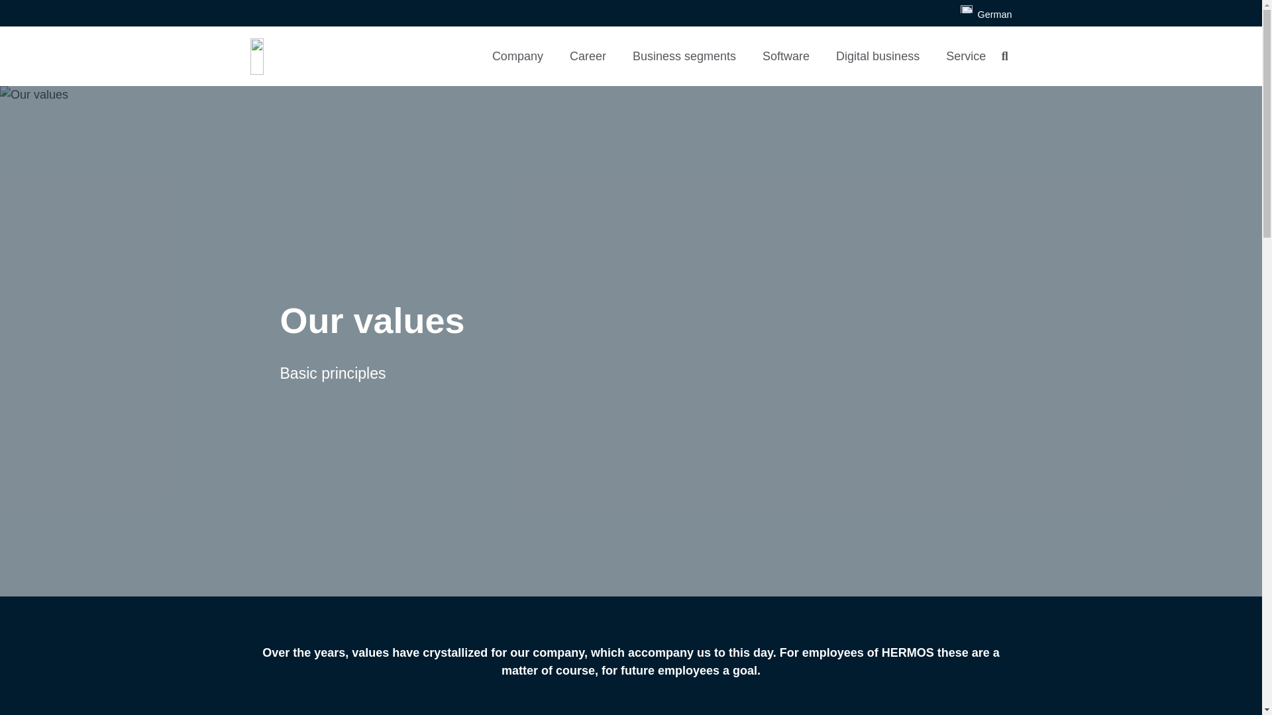 This screenshot has width=1272, height=715. What do you see at coordinates (684, 56) in the screenshot?
I see `Business segments` at bounding box center [684, 56].